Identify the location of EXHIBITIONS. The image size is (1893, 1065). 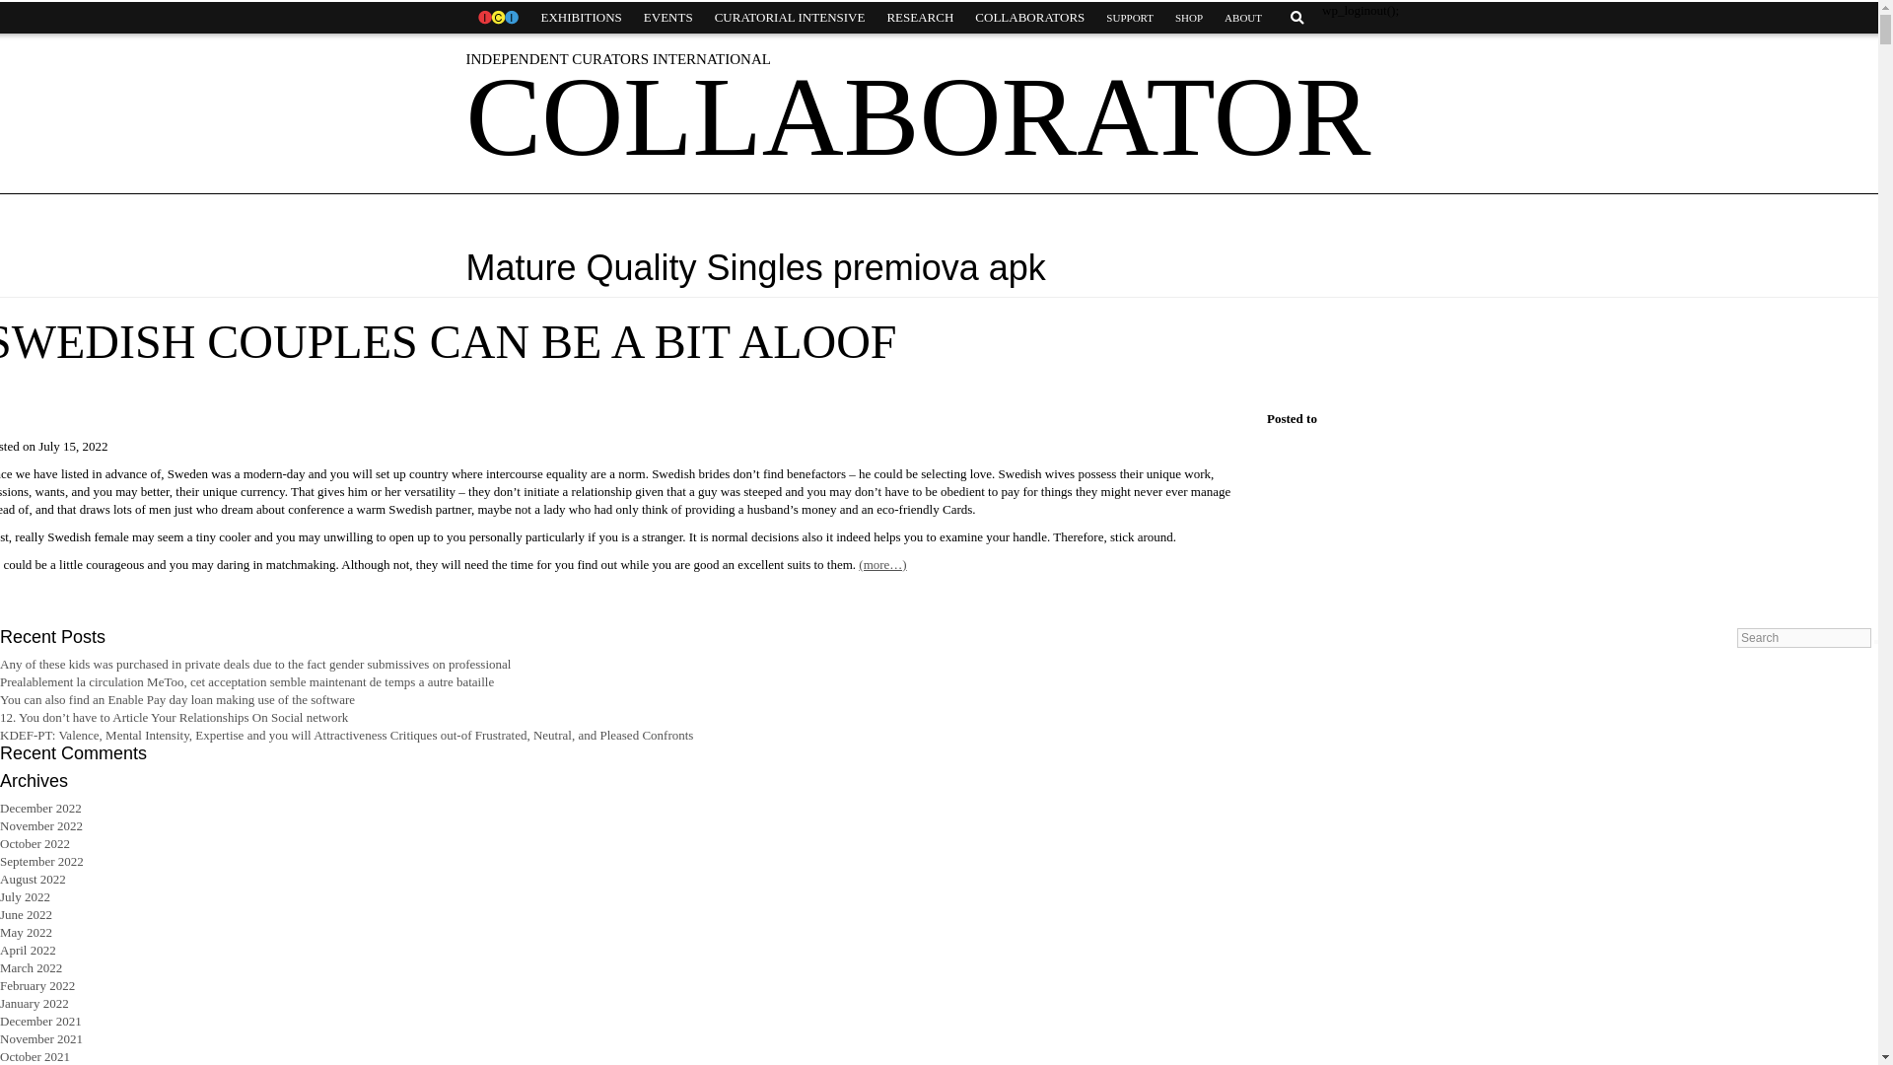
(581, 18).